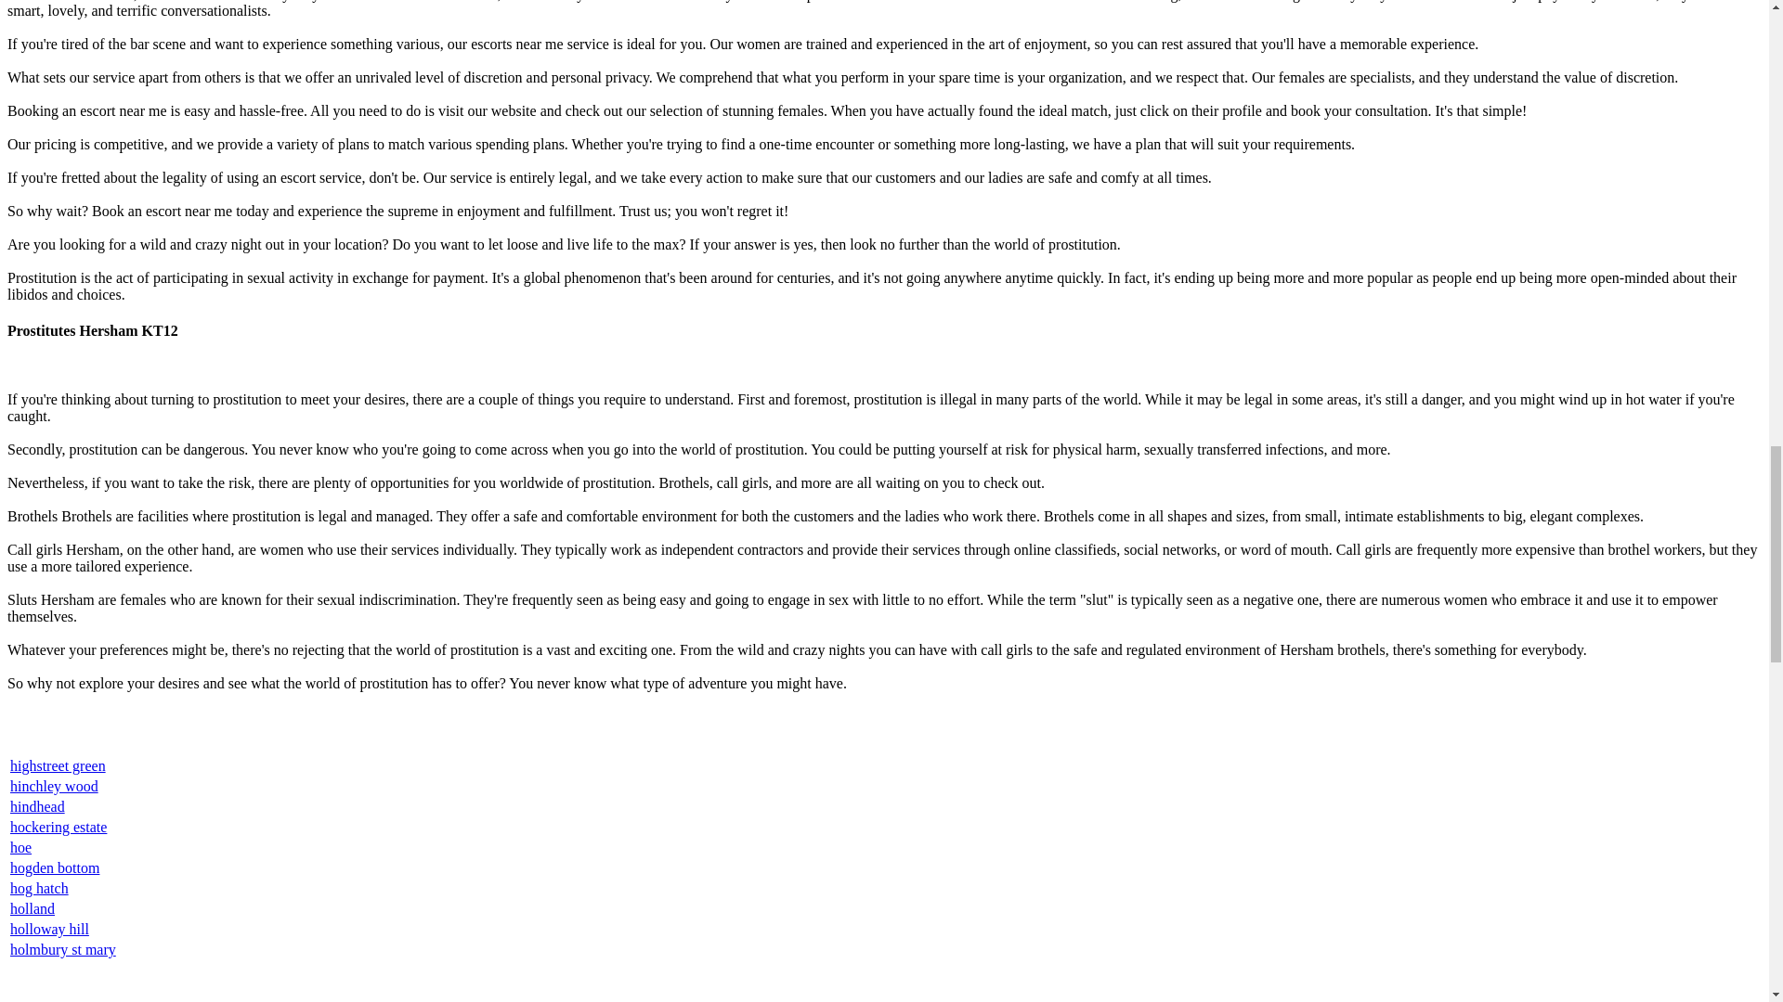 Image resolution: width=1783 pixels, height=1002 pixels. Describe the element at coordinates (63, 950) in the screenshot. I see `holmbury st mary` at that location.